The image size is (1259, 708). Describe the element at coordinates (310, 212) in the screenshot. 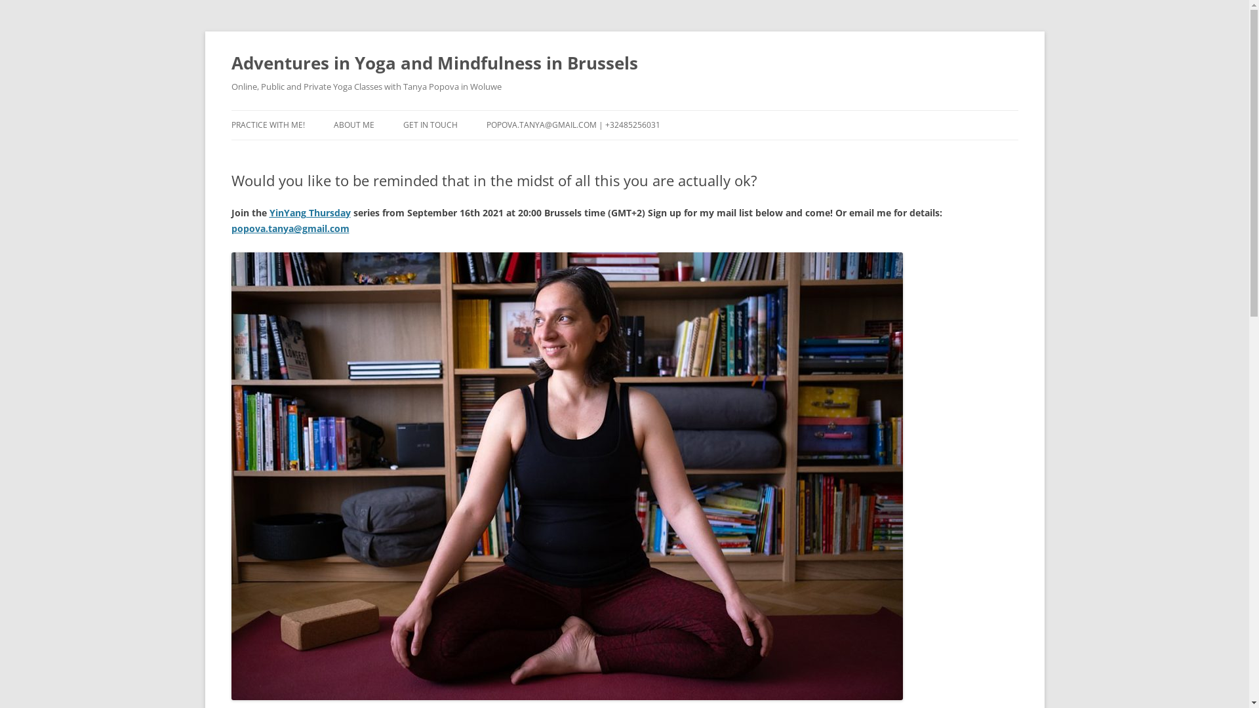

I see `YinYang Thursday` at that location.